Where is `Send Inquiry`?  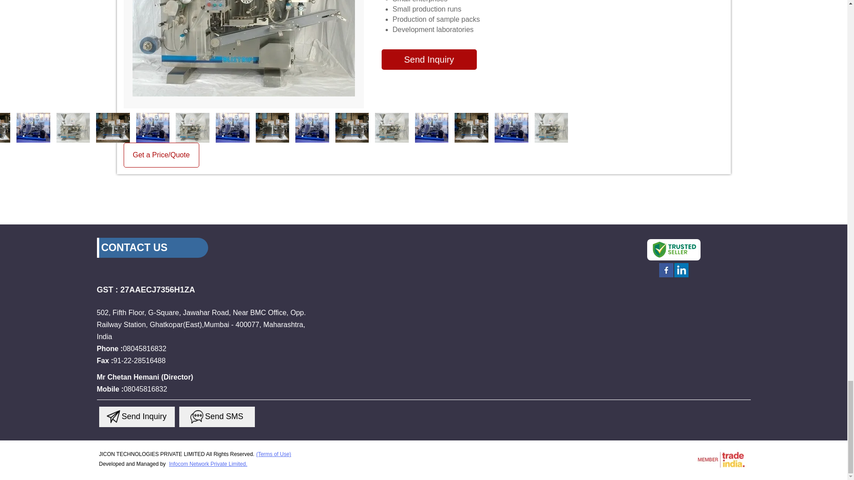 Send Inquiry is located at coordinates (113, 417).